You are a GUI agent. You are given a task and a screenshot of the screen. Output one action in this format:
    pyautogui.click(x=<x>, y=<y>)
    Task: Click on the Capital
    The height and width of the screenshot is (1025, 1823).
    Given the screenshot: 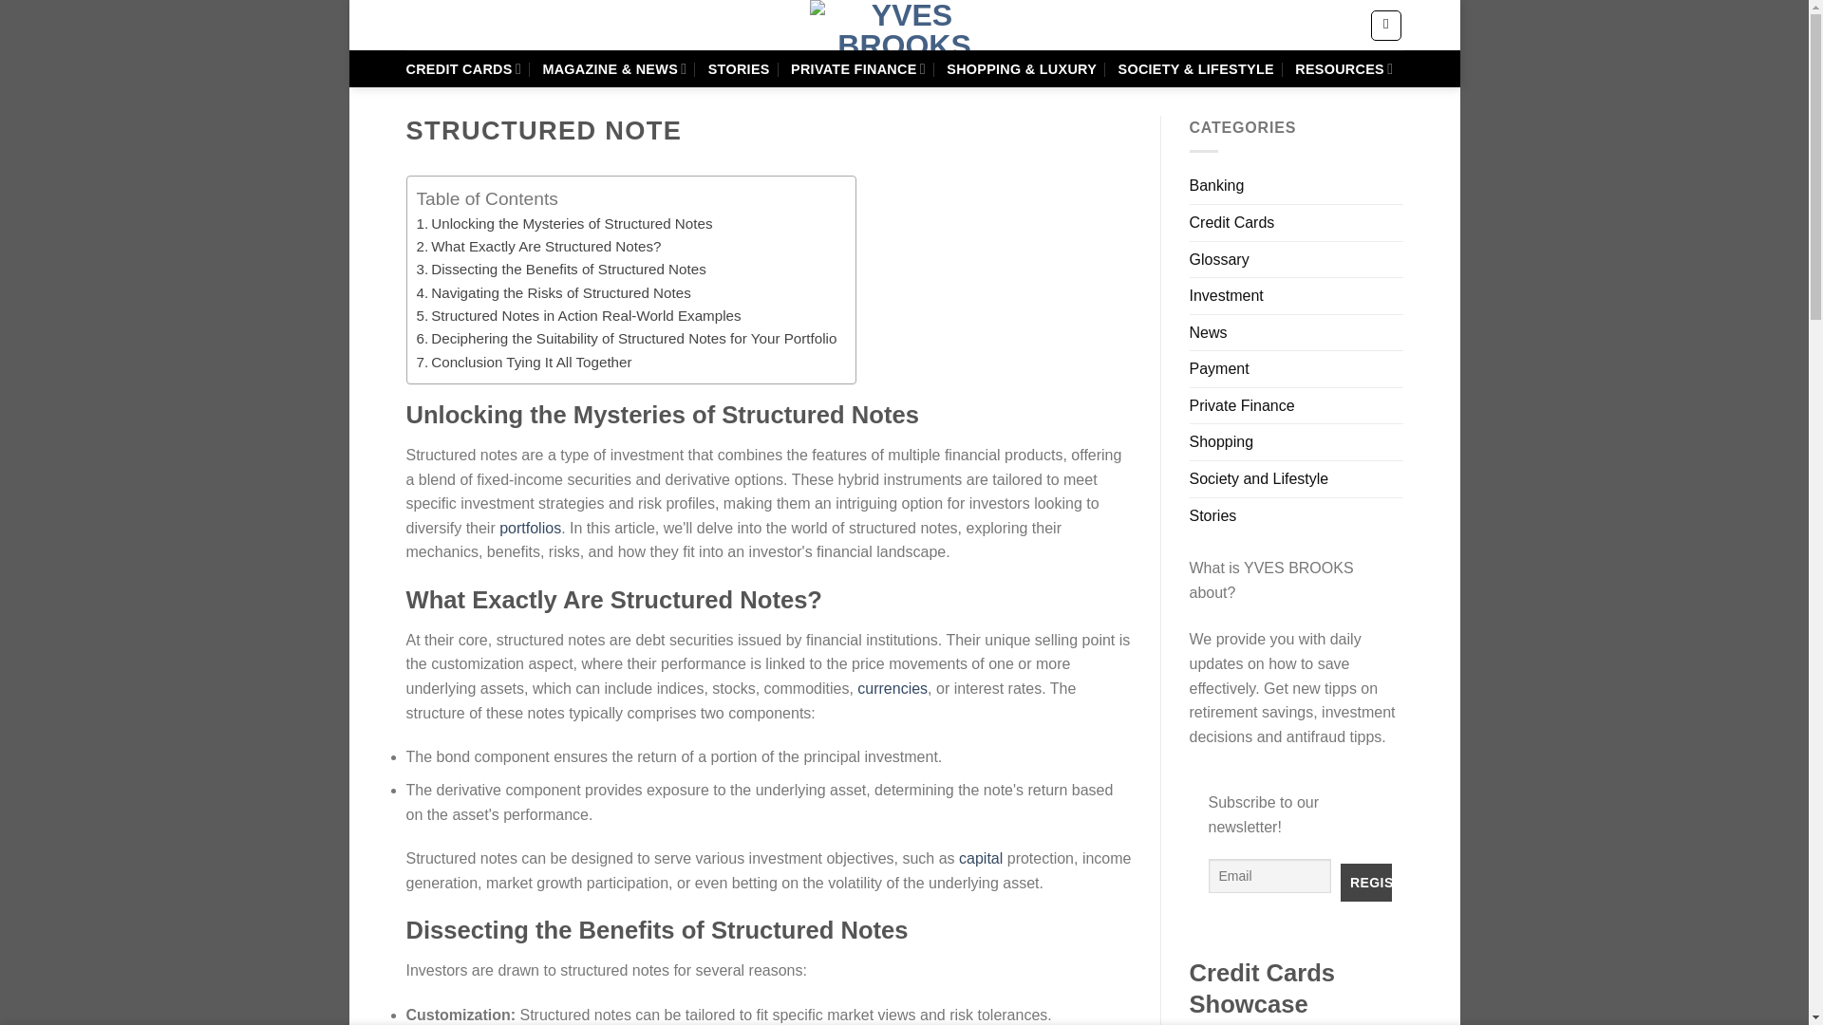 What is the action you would take?
    pyautogui.click(x=980, y=858)
    